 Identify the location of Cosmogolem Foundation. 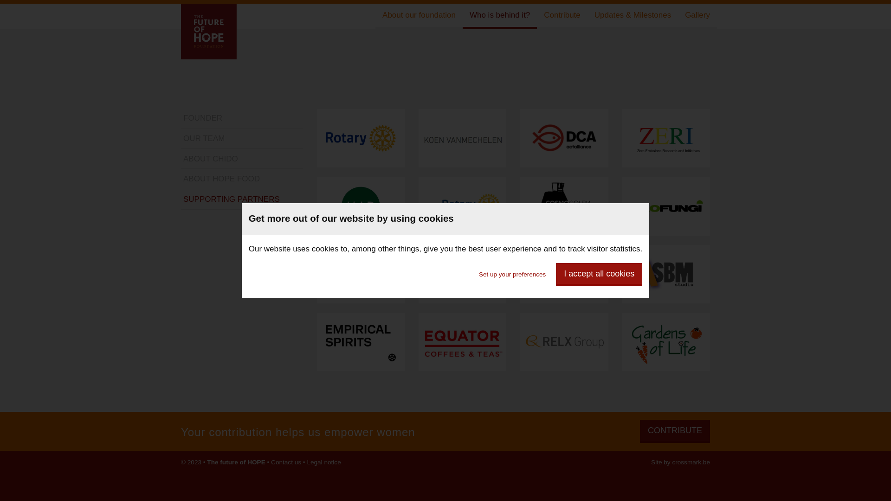
(564, 211).